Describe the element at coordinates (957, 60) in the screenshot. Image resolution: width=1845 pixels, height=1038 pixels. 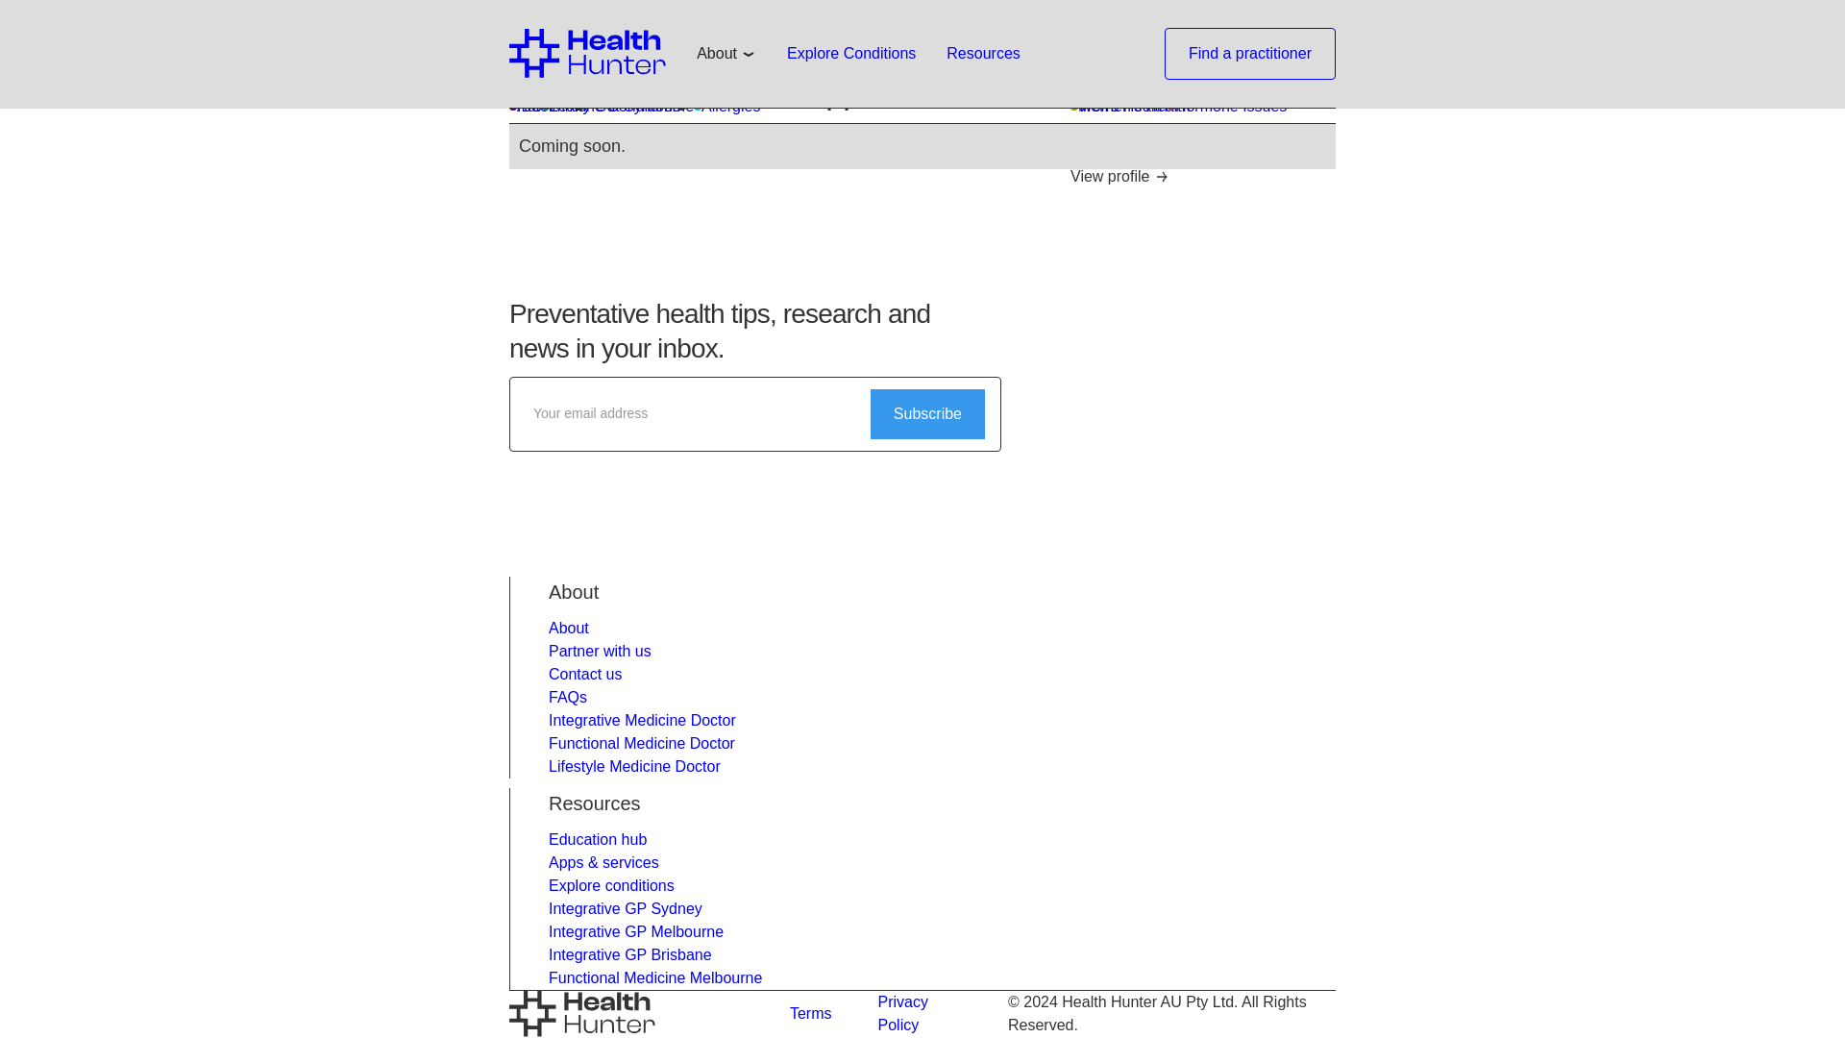
I see `Dermatology` at that location.